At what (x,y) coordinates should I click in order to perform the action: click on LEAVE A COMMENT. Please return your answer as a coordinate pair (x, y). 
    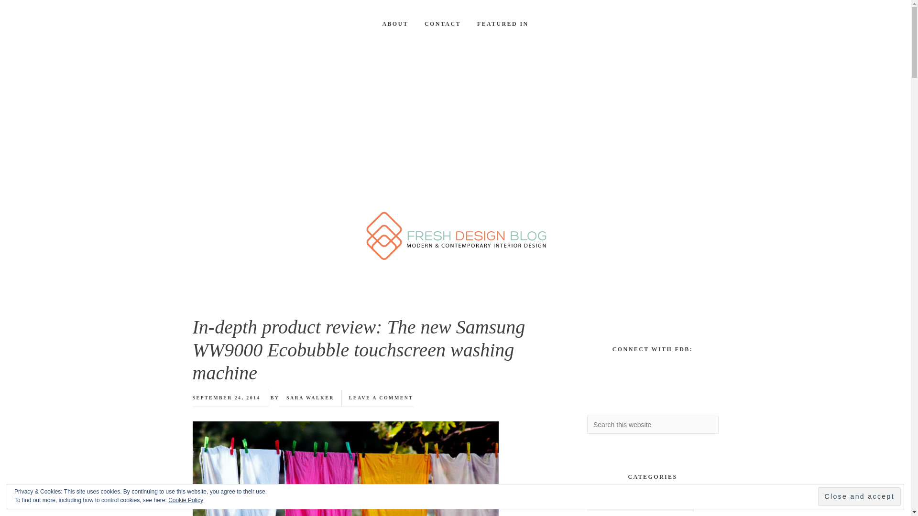
    Looking at the image, I should click on (381, 398).